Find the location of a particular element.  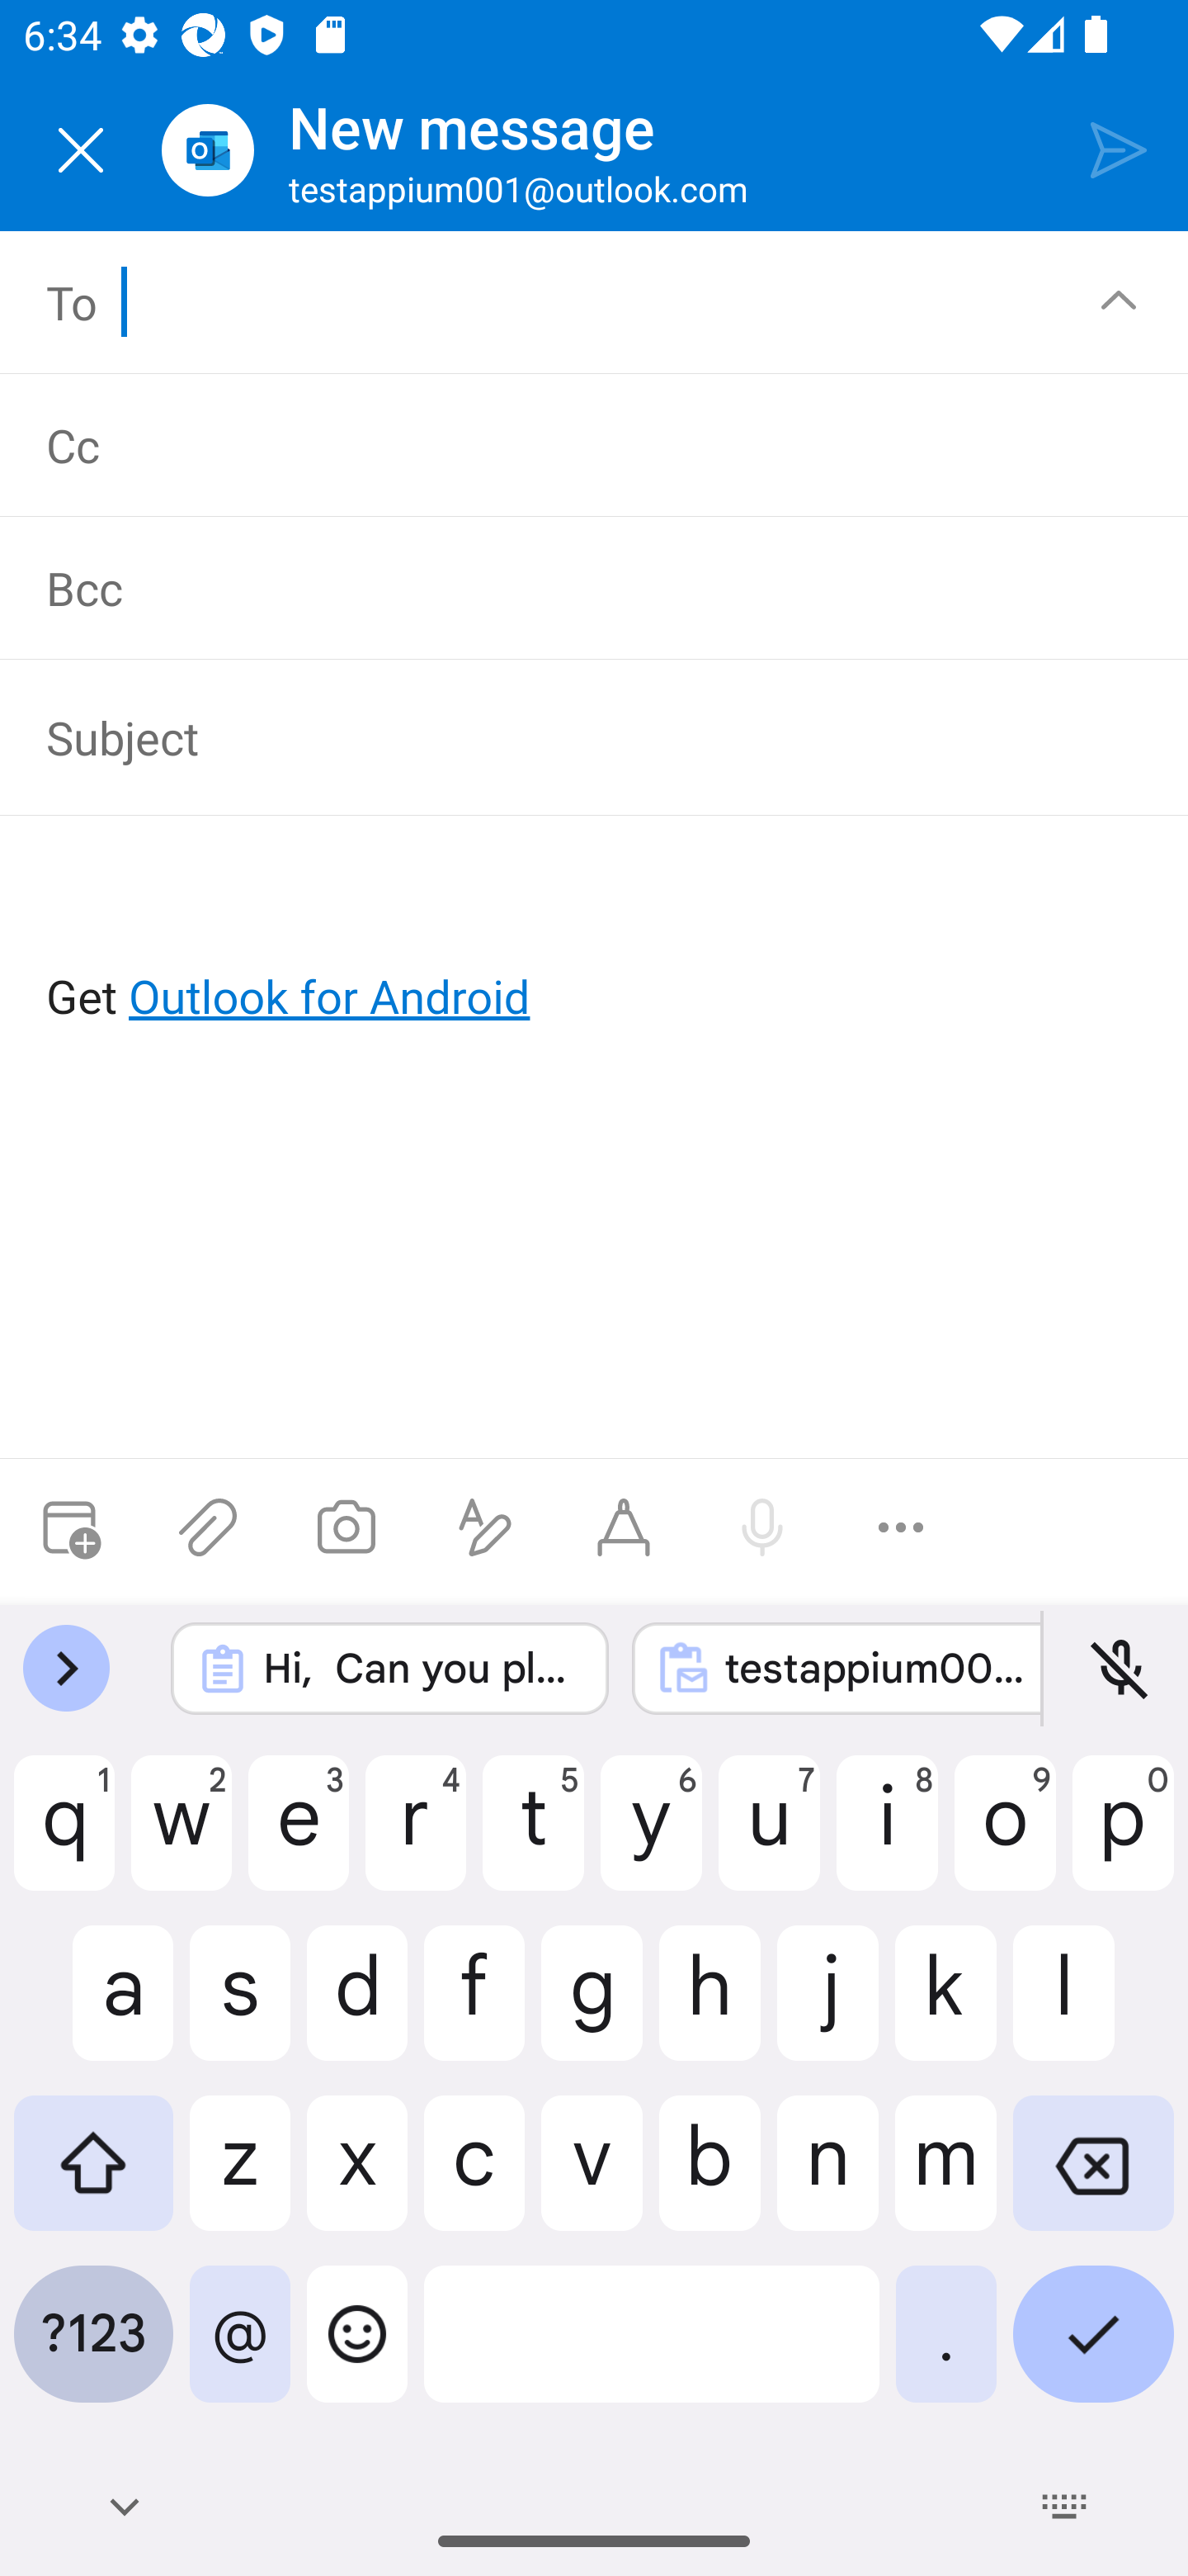

Send is located at coordinates (1119, 149).